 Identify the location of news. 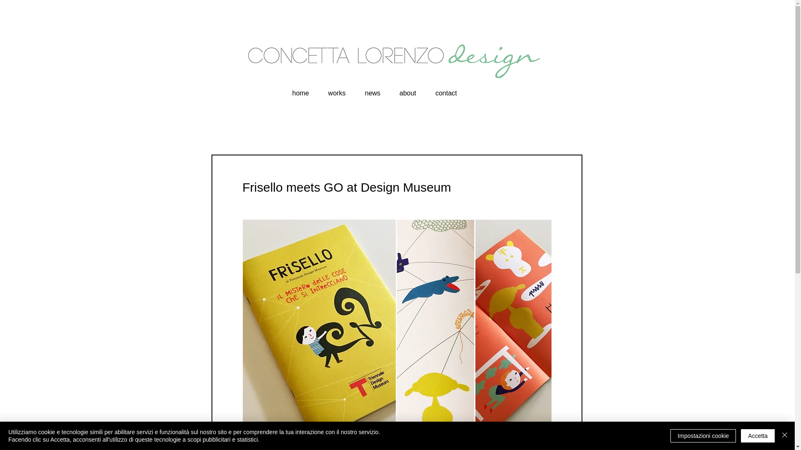
(373, 89).